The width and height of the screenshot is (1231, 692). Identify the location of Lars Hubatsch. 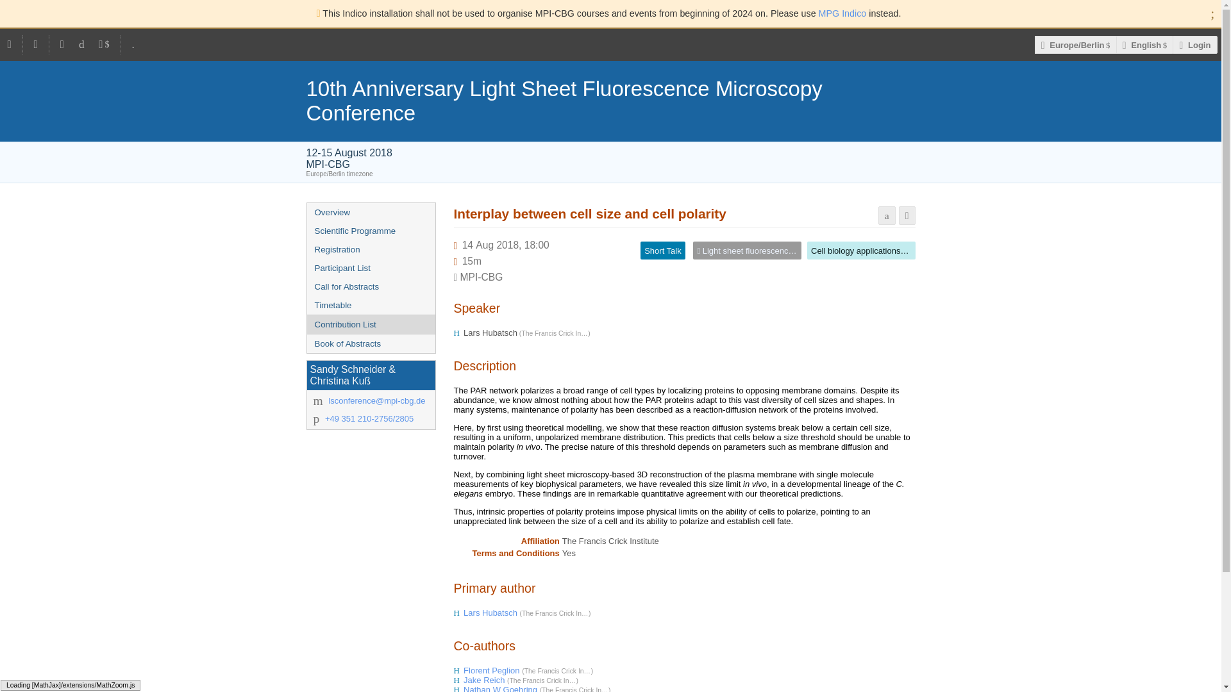
(491, 613).